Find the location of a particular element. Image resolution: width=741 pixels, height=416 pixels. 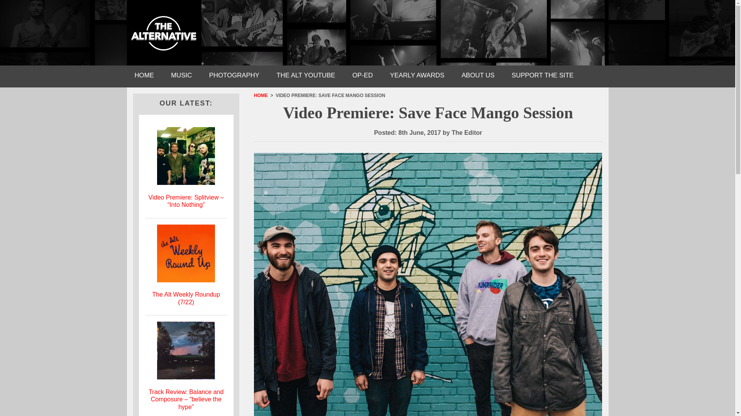

PHOTOGRAPHY is located at coordinates (234, 76).